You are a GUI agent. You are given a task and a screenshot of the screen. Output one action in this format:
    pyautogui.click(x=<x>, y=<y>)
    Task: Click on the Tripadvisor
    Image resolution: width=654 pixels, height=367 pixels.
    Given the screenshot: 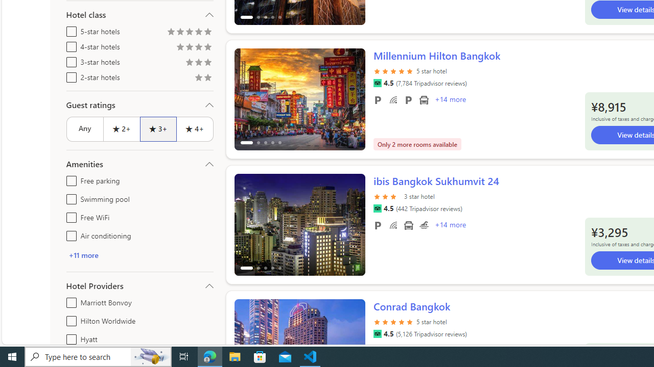 What is the action you would take?
    pyautogui.click(x=377, y=334)
    